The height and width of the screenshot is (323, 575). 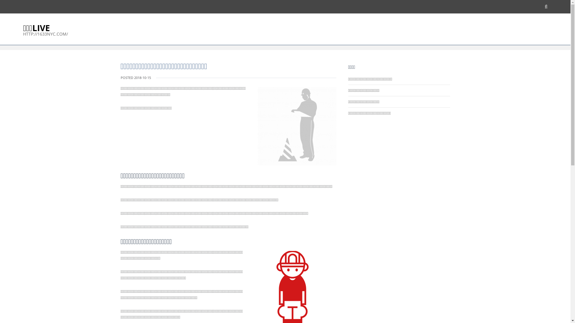 What do you see at coordinates (0, 0) in the screenshot?
I see `Skip to content` at bounding box center [0, 0].